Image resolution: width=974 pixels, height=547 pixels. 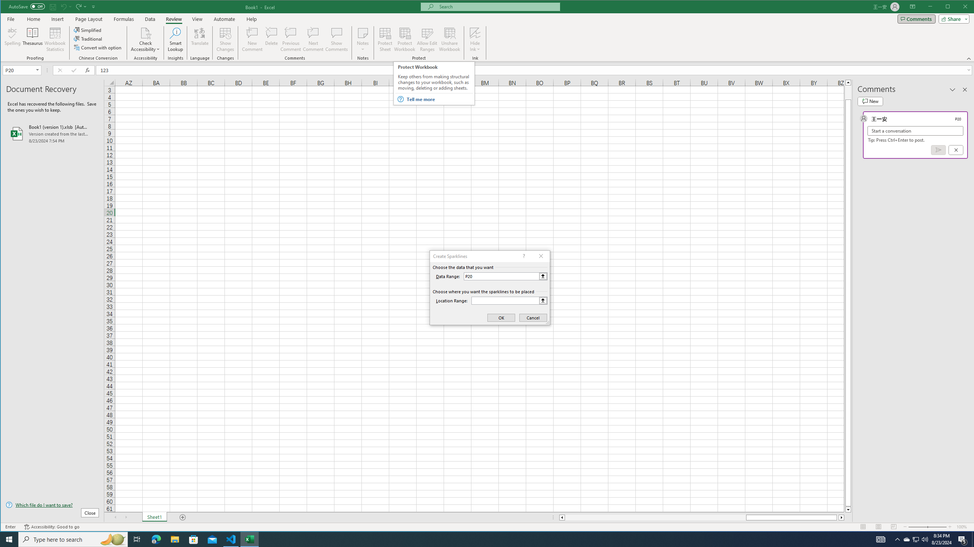 What do you see at coordinates (55, 40) in the screenshot?
I see `Workbook Statistics` at bounding box center [55, 40].